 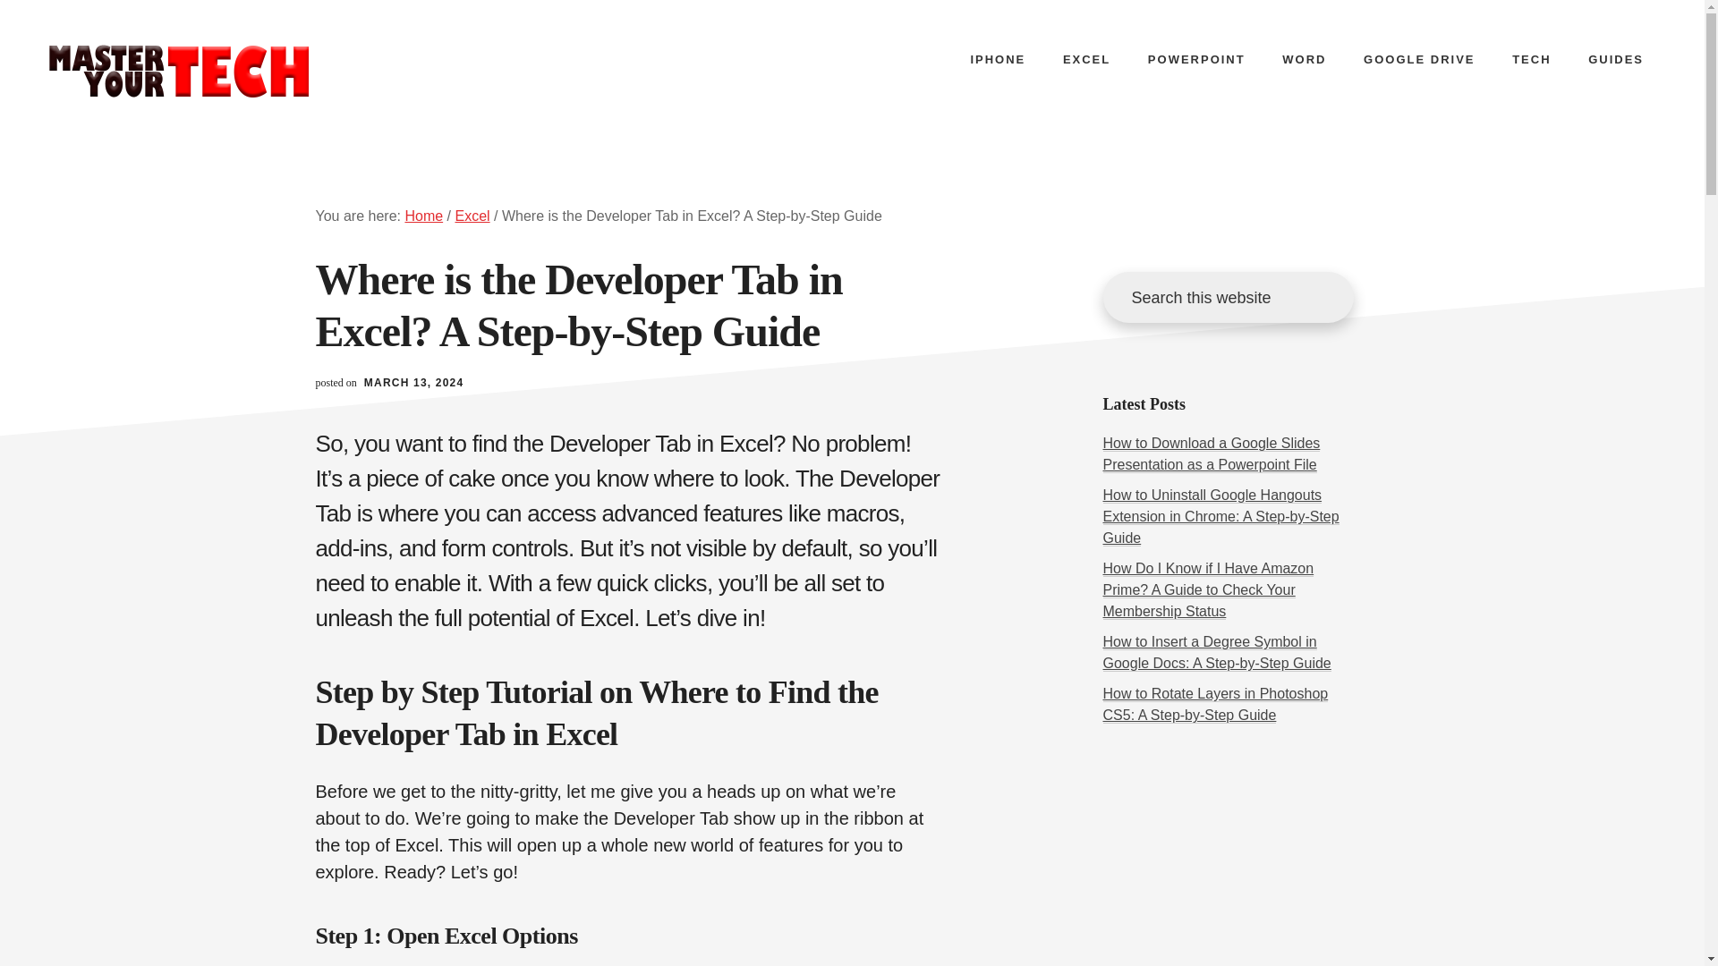 What do you see at coordinates (1086, 59) in the screenshot?
I see `EXCEL` at bounding box center [1086, 59].